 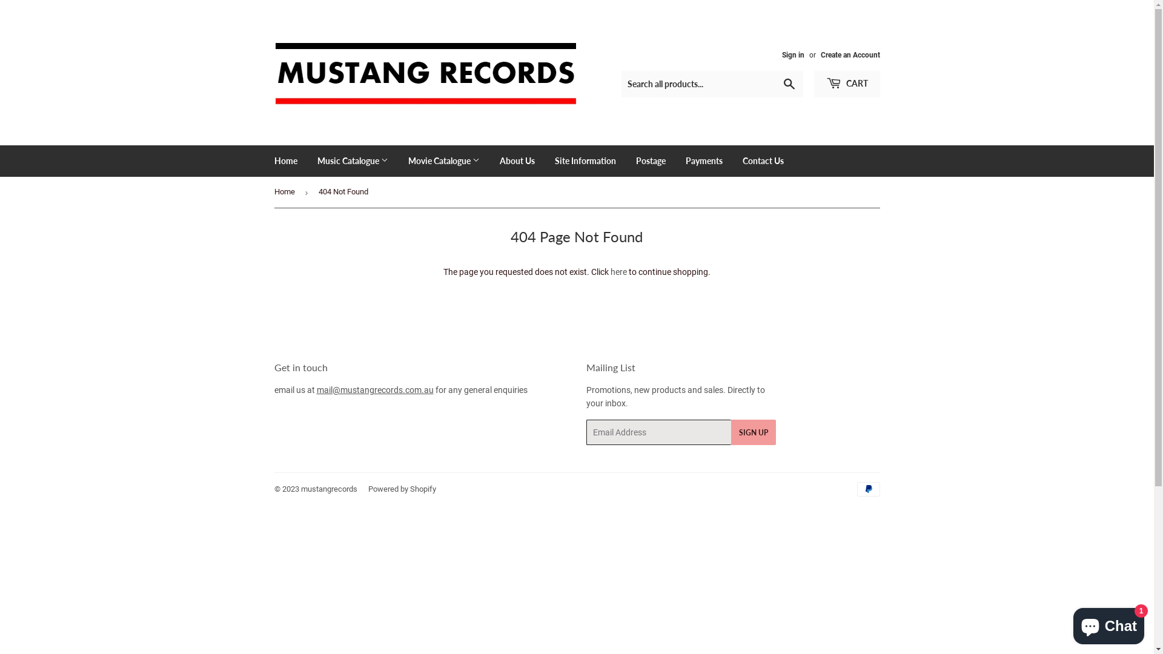 What do you see at coordinates (704, 161) in the screenshot?
I see `Payments` at bounding box center [704, 161].